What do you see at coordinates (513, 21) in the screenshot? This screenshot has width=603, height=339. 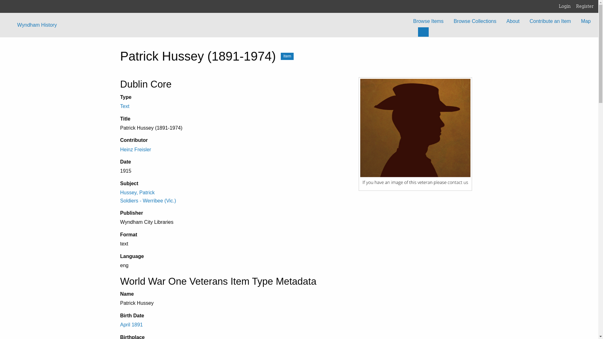 I see `About` at bounding box center [513, 21].